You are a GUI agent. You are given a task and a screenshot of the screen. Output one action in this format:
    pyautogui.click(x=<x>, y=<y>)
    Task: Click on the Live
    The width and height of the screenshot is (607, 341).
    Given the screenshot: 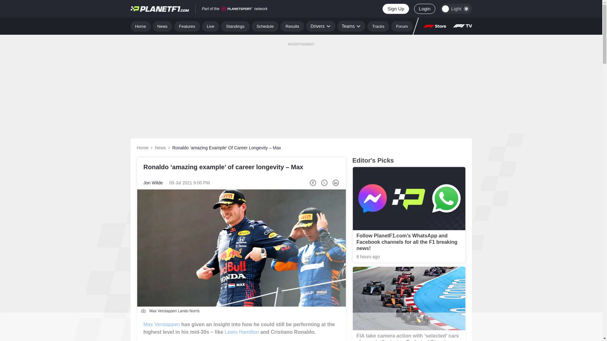 What is the action you would take?
    pyautogui.click(x=211, y=26)
    